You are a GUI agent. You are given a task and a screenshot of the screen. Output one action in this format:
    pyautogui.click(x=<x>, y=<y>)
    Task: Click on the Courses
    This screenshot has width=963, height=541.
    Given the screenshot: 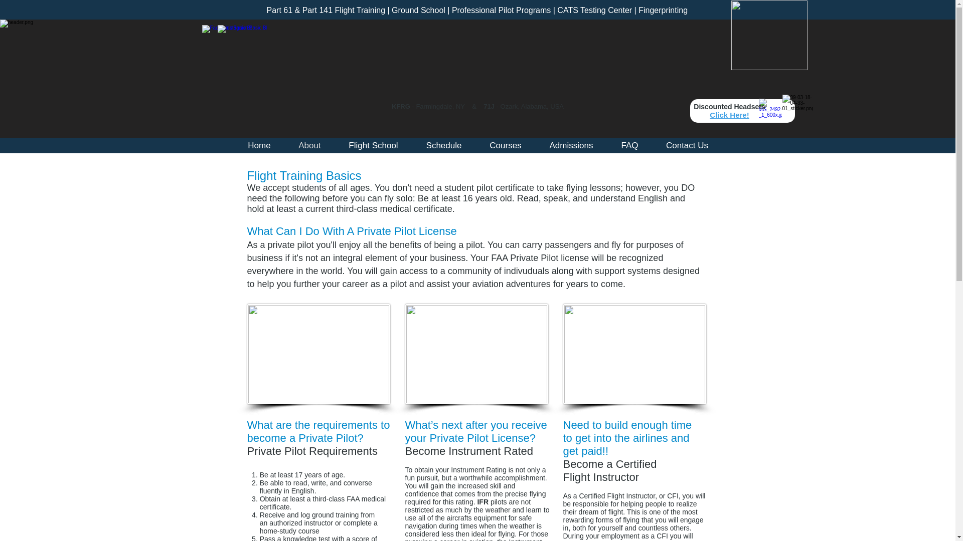 What is the action you would take?
    pyautogui.click(x=506, y=145)
    